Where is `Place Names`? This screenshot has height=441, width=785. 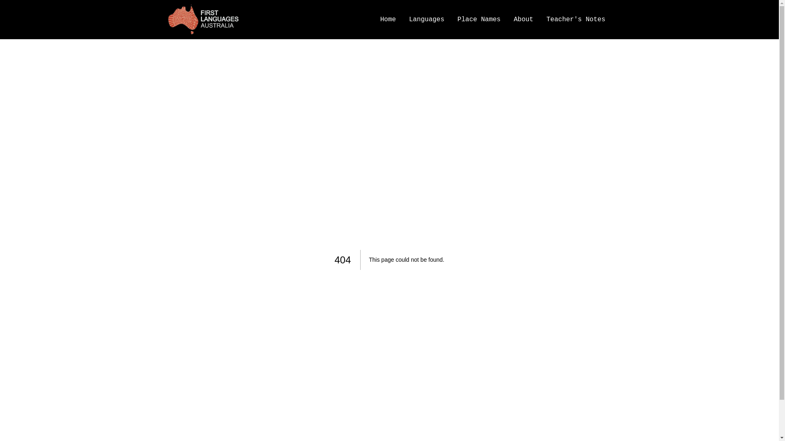 Place Names is located at coordinates (479, 20).